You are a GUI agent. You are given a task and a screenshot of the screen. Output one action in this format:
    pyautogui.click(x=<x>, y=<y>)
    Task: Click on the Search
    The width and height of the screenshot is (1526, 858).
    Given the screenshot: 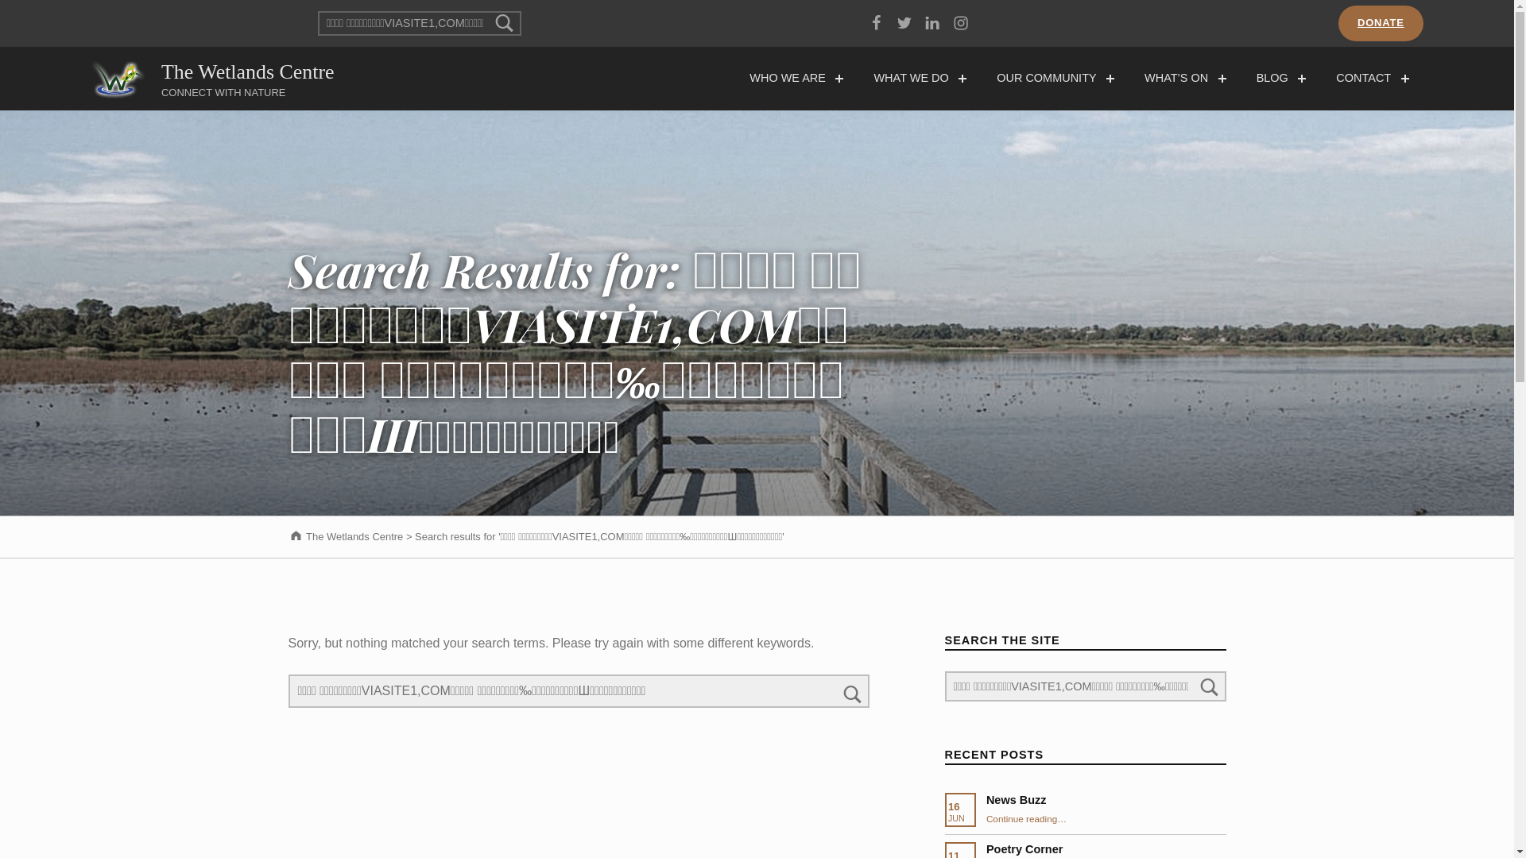 What is the action you would take?
    pyautogui.click(x=1210, y=686)
    